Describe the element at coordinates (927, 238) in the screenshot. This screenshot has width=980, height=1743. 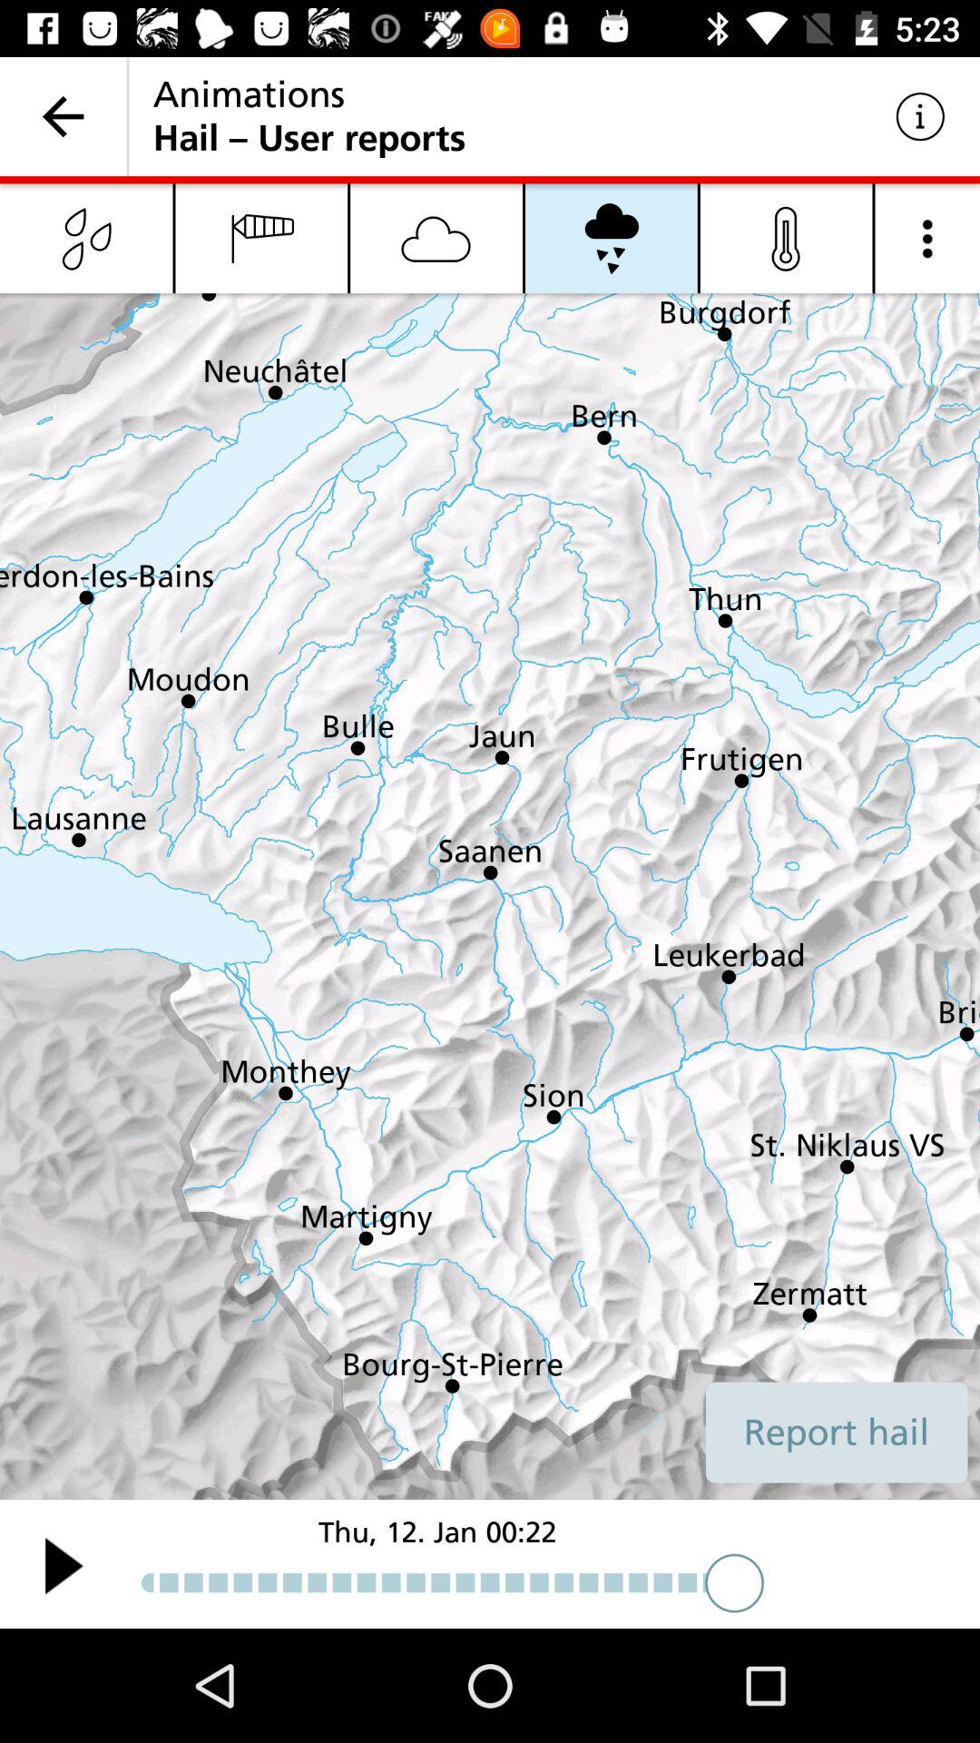
I see `settings` at that location.